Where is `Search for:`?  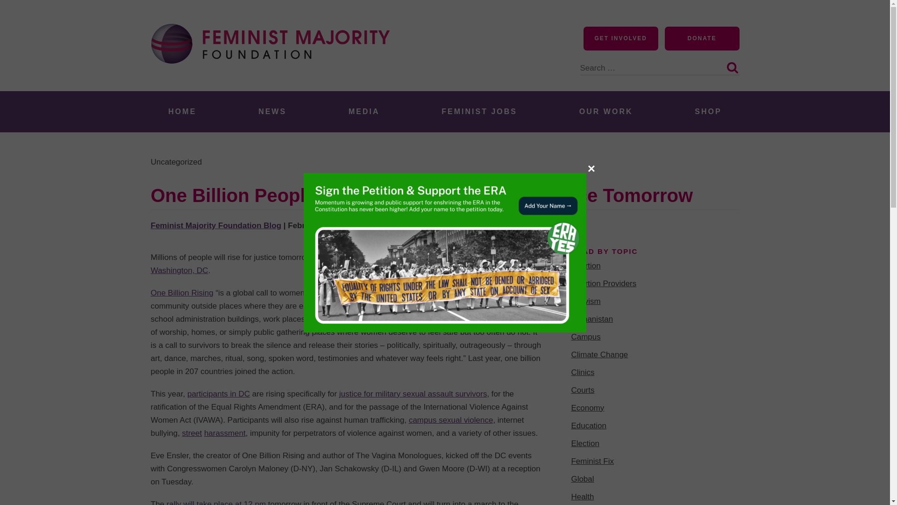 Search for: is located at coordinates (660, 63).